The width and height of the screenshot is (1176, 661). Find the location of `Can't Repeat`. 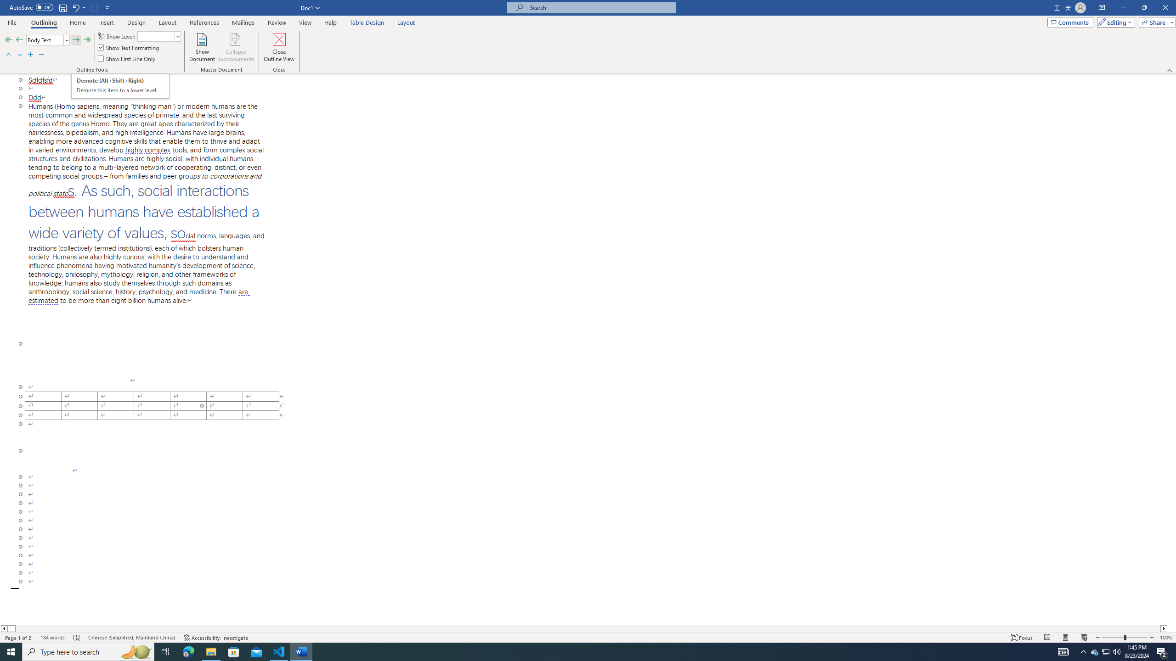

Can't Repeat is located at coordinates (95, 7).